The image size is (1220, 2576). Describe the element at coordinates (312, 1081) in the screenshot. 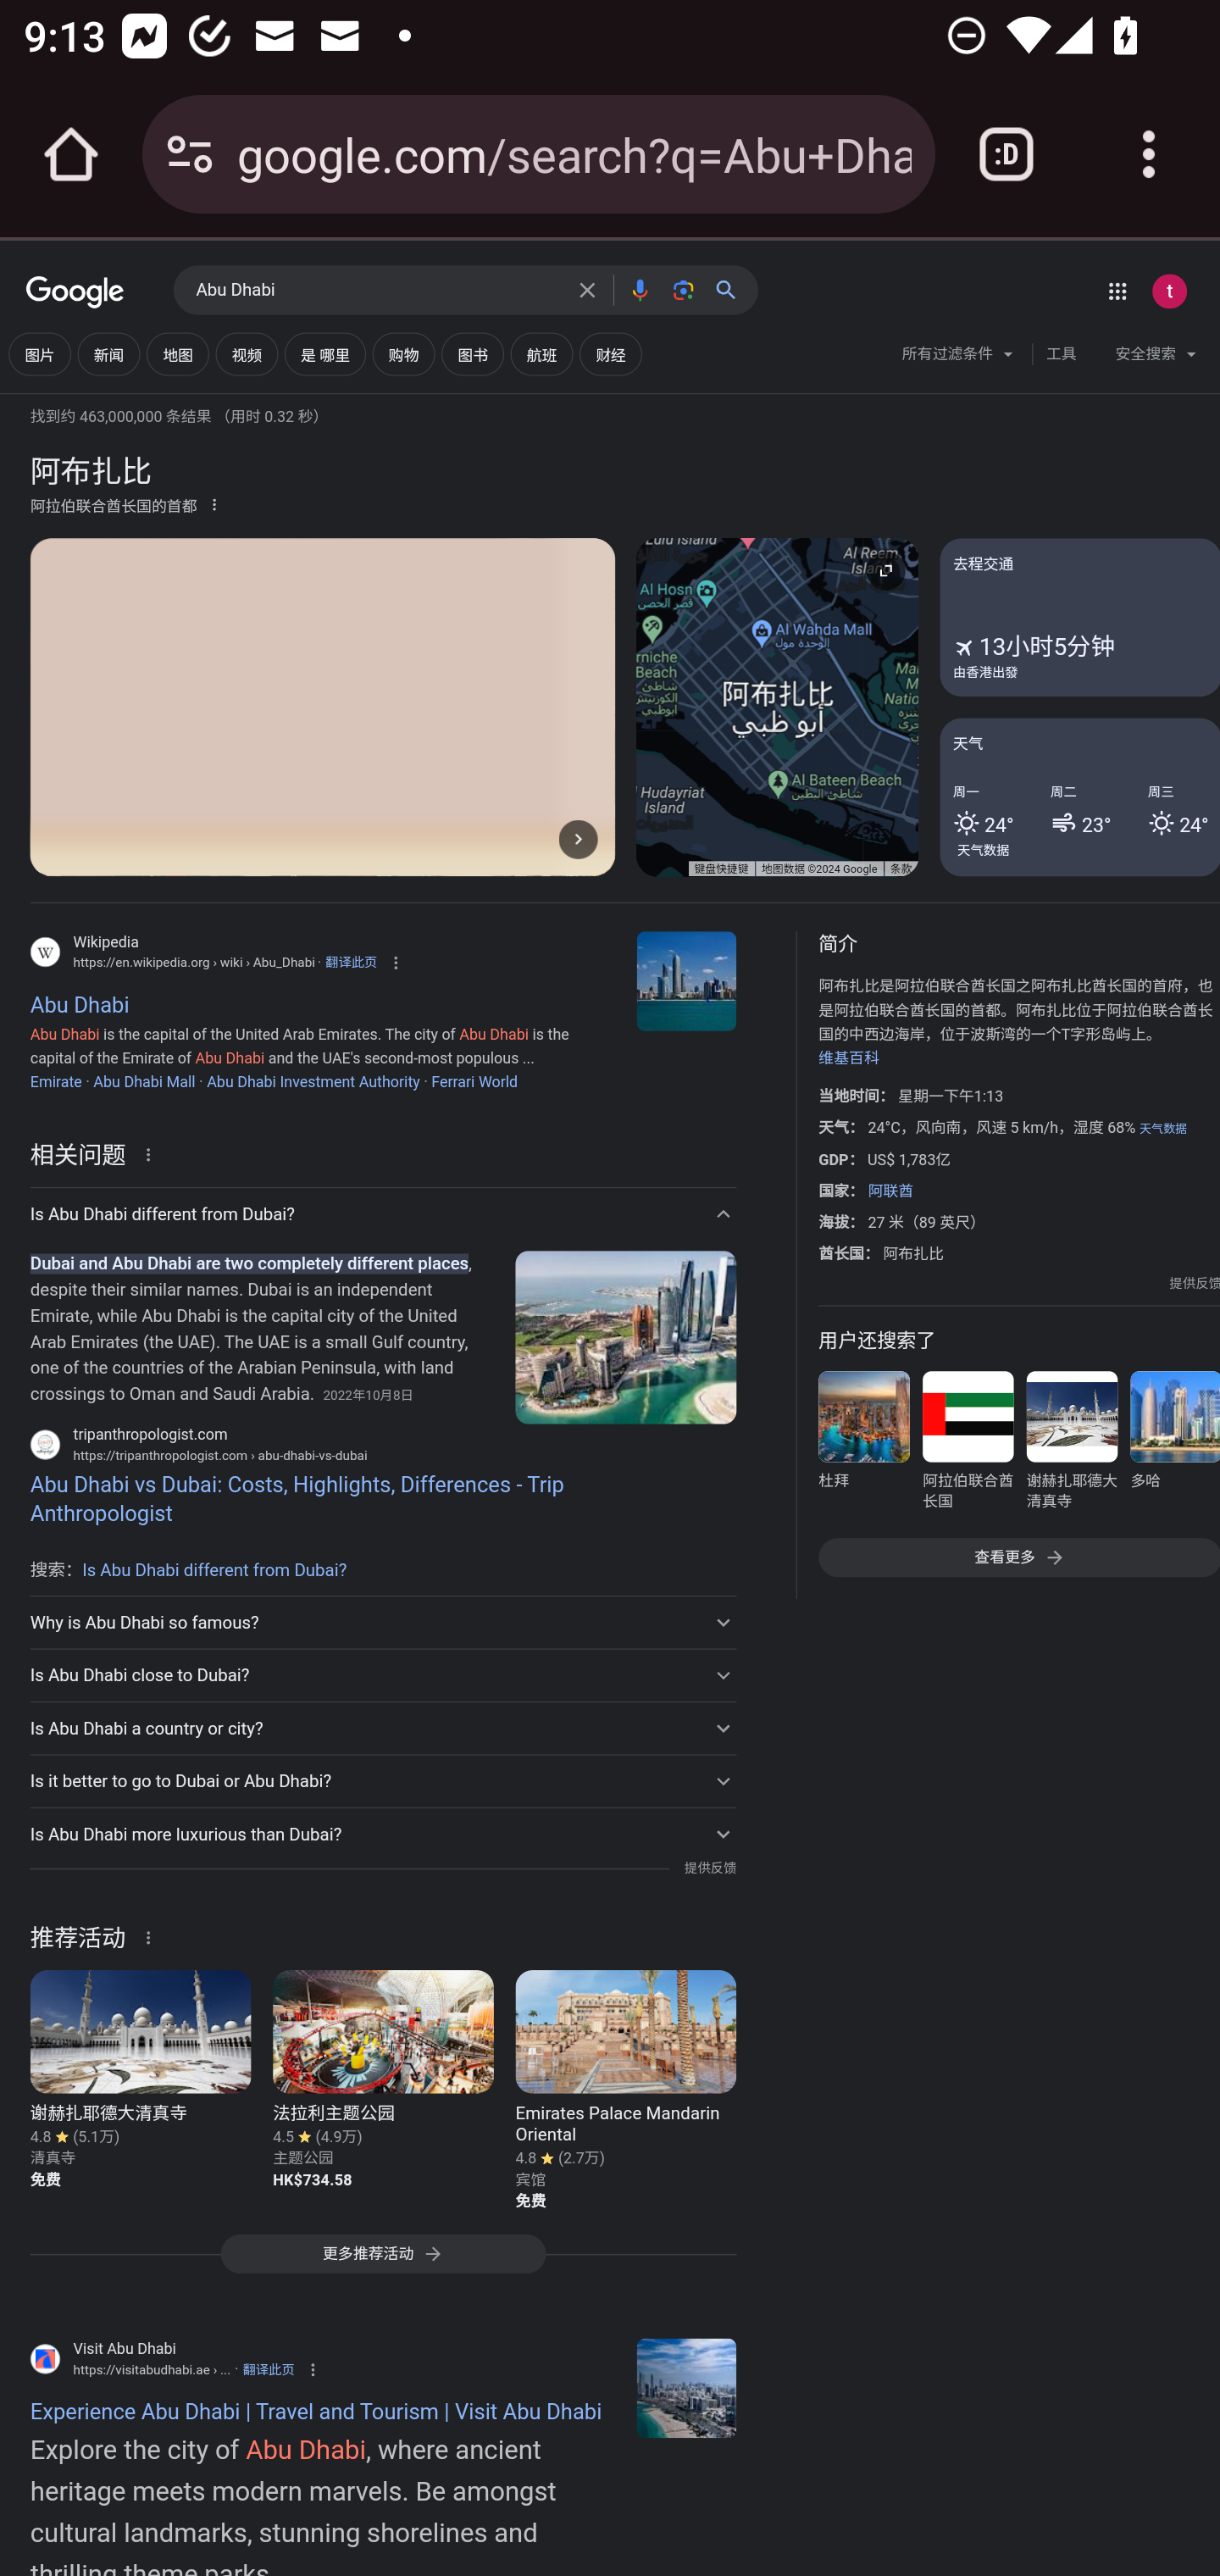

I see `Abu Dhabi Investment Authority` at that location.